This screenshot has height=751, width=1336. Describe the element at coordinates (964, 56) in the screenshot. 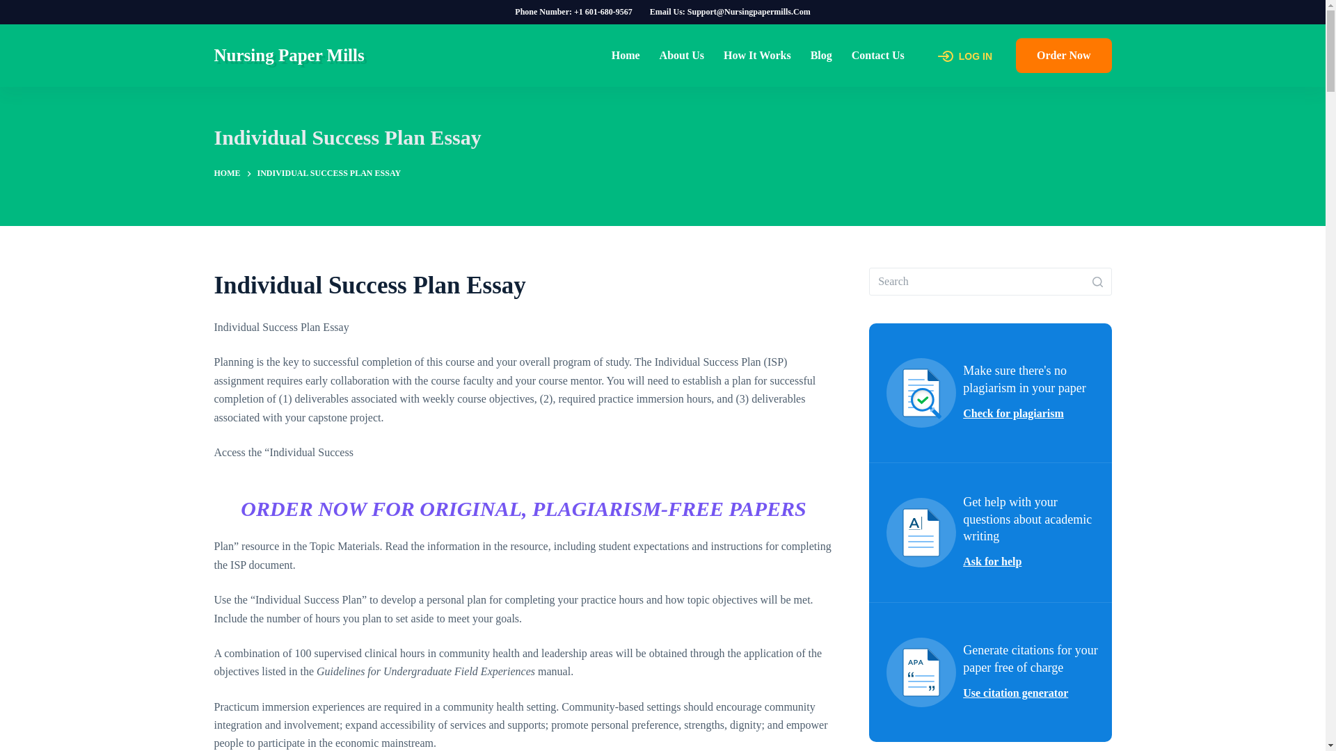

I see `LOG IN` at that location.